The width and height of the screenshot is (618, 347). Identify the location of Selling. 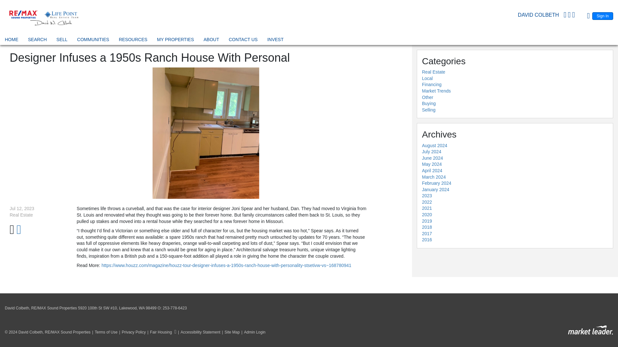
(429, 110).